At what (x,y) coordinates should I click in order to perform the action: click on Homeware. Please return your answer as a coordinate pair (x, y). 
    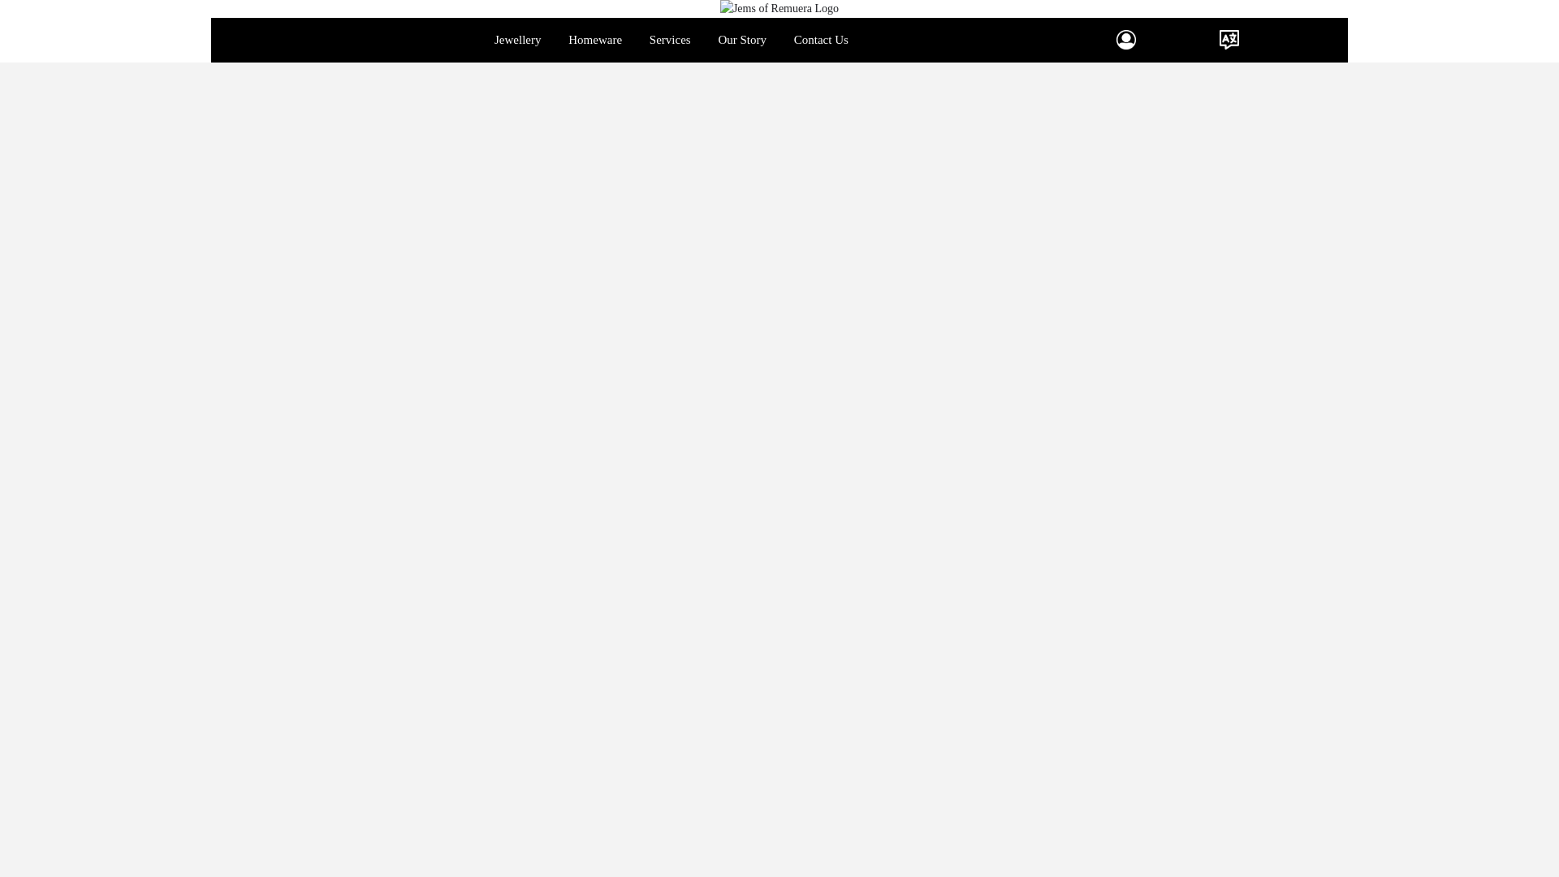
    Looking at the image, I should click on (595, 39).